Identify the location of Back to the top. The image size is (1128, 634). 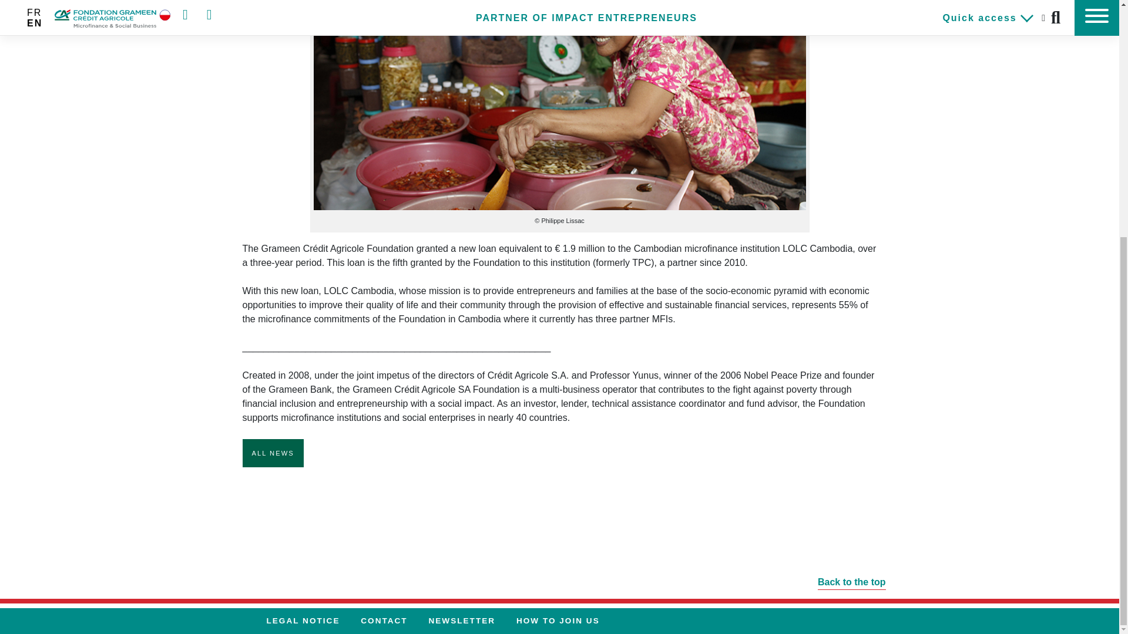
(559, 576).